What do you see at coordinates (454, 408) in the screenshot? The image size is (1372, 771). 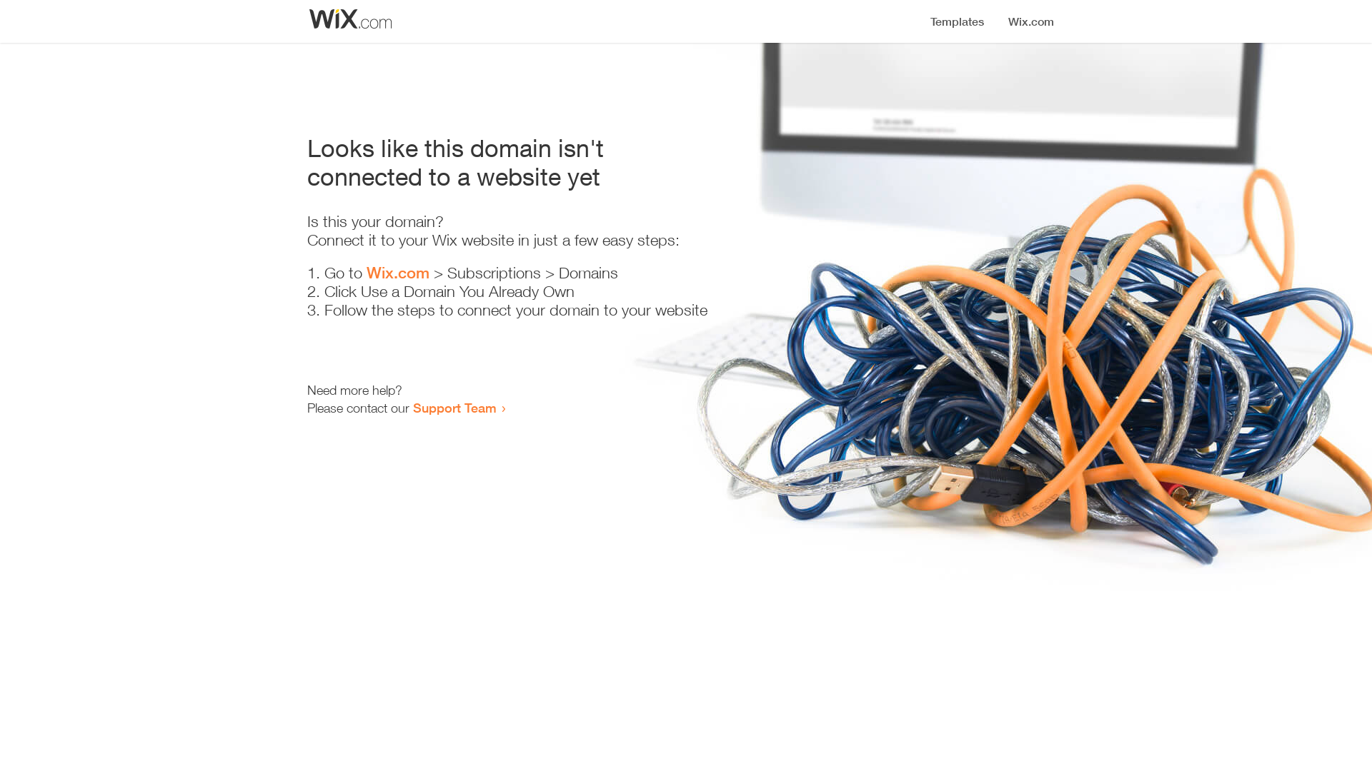 I see `Support Team` at bounding box center [454, 408].